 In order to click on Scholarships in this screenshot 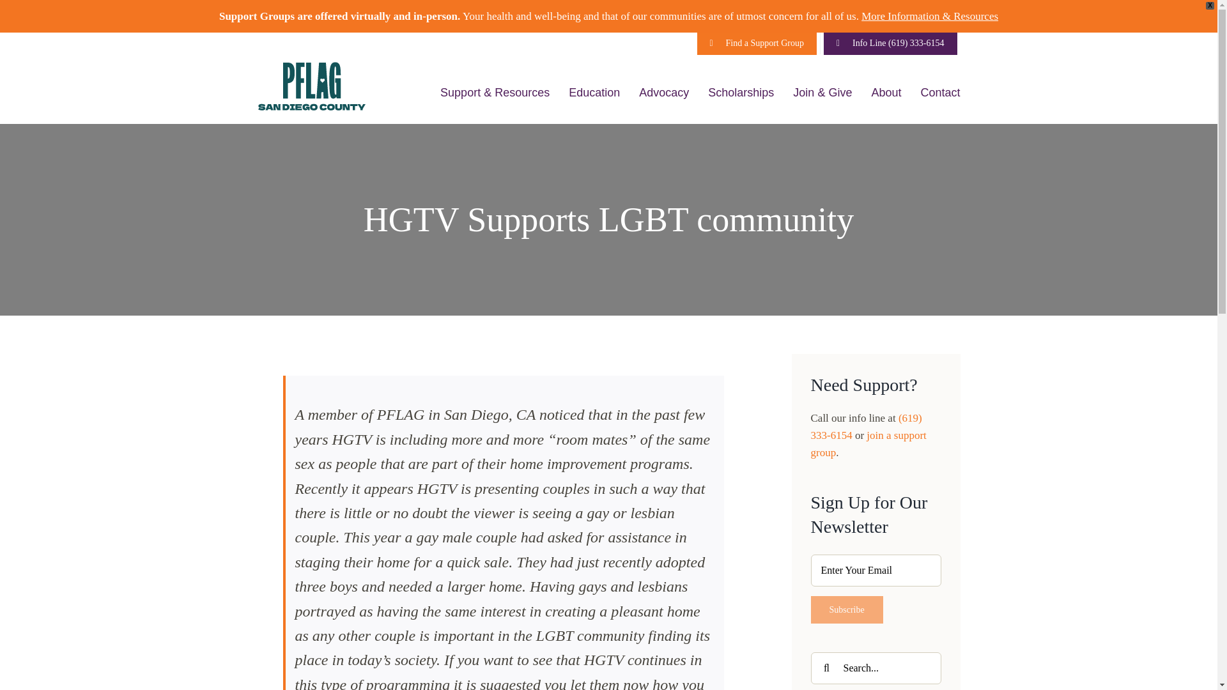, I will do `click(741, 92)`.